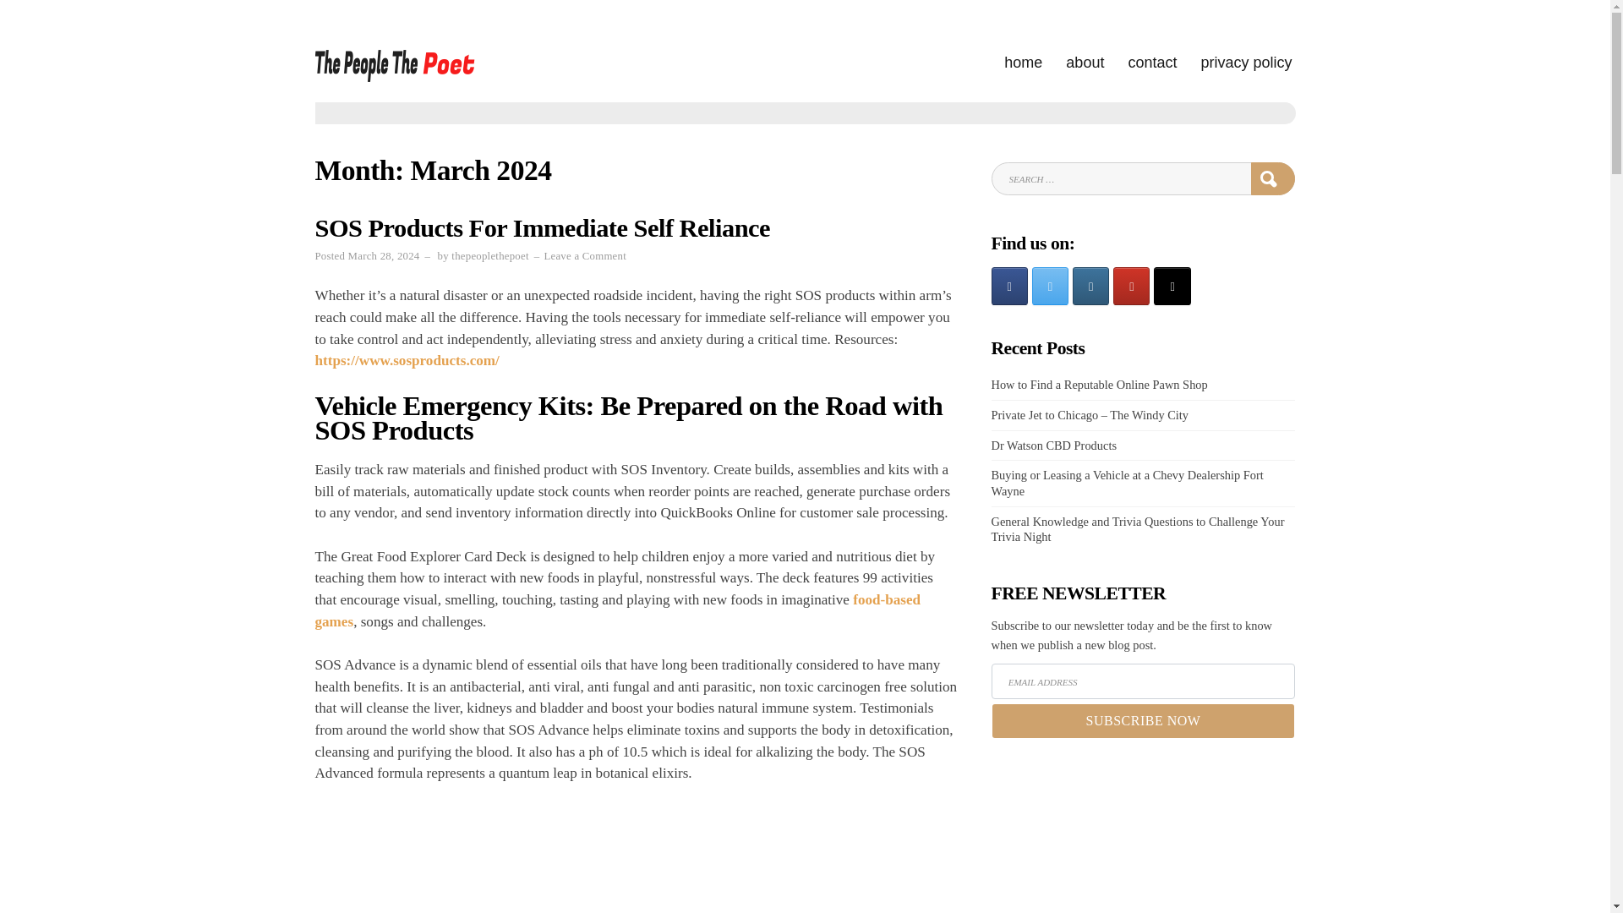  Describe the element at coordinates (617, 610) in the screenshot. I see `food-based games` at that location.